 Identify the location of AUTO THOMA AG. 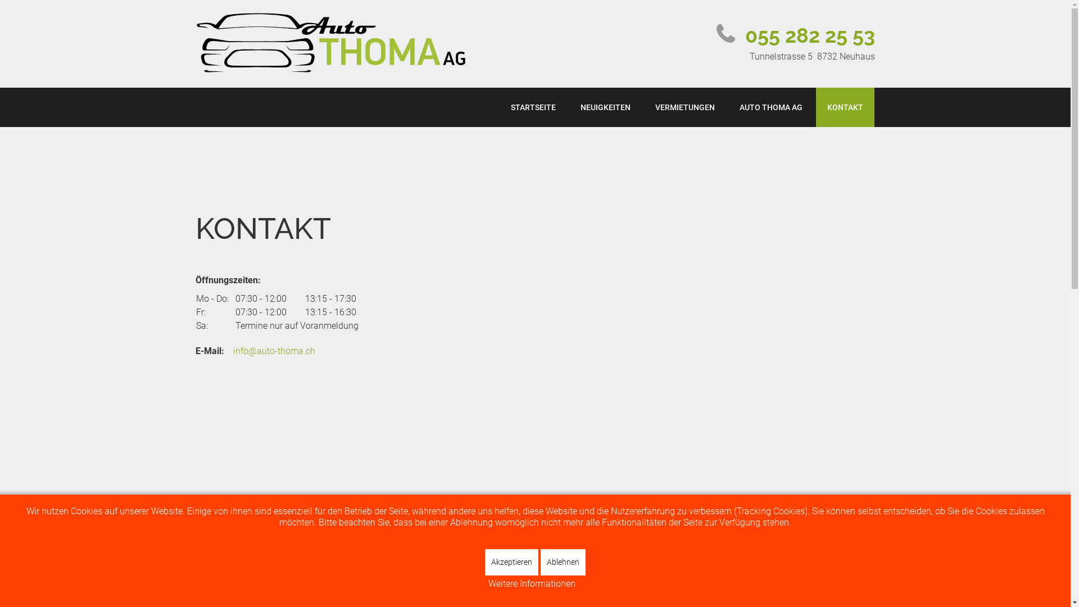
(771, 107).